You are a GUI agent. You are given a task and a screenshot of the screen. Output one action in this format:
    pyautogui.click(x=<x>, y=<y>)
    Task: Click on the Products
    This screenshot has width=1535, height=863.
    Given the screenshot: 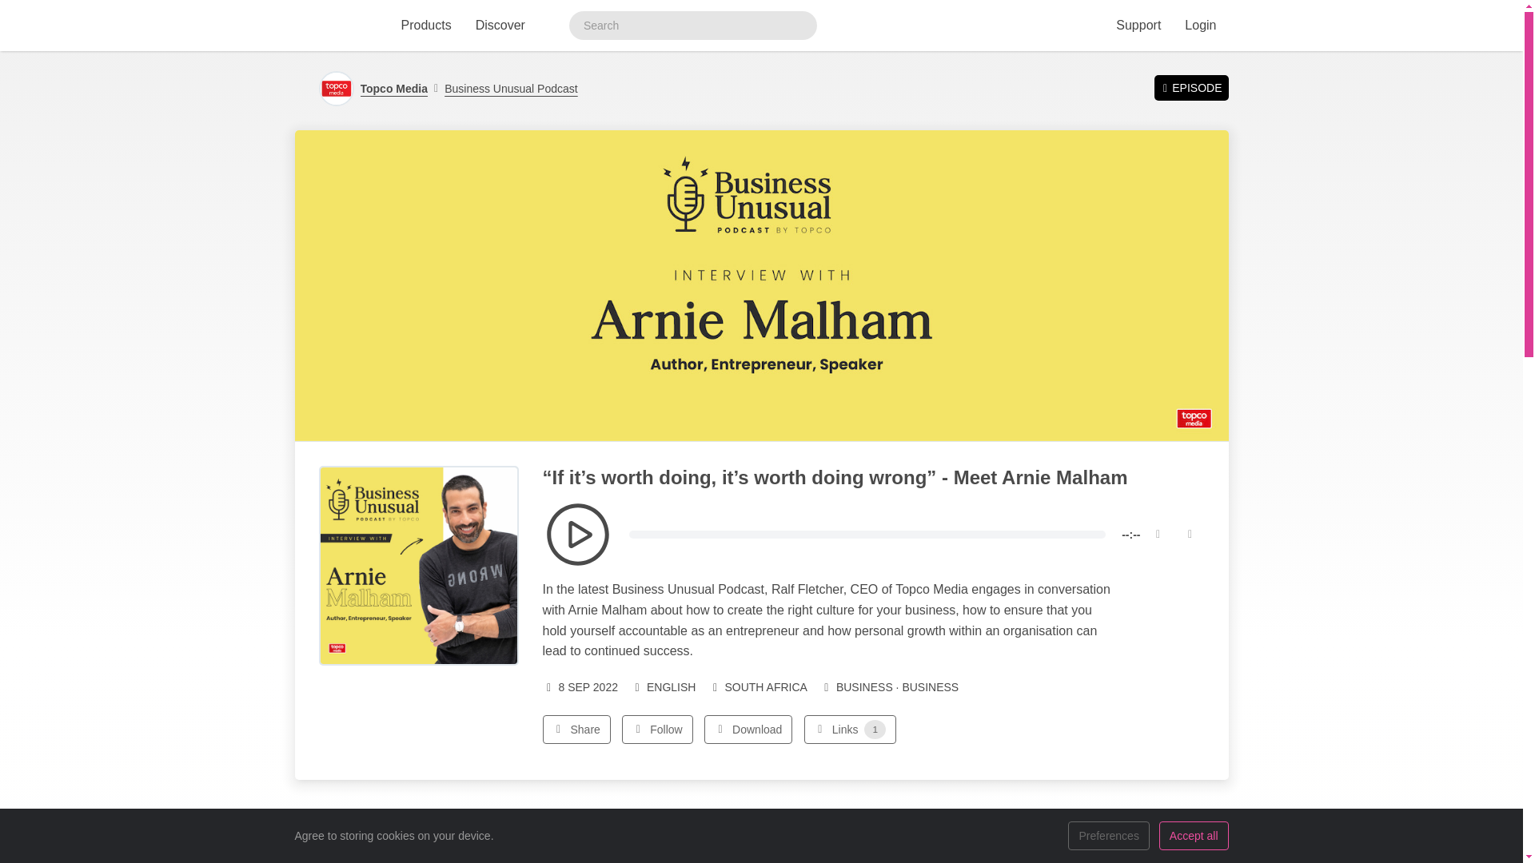 What is the action you would take?
    pyautogui.click(x=425, y=26)
    